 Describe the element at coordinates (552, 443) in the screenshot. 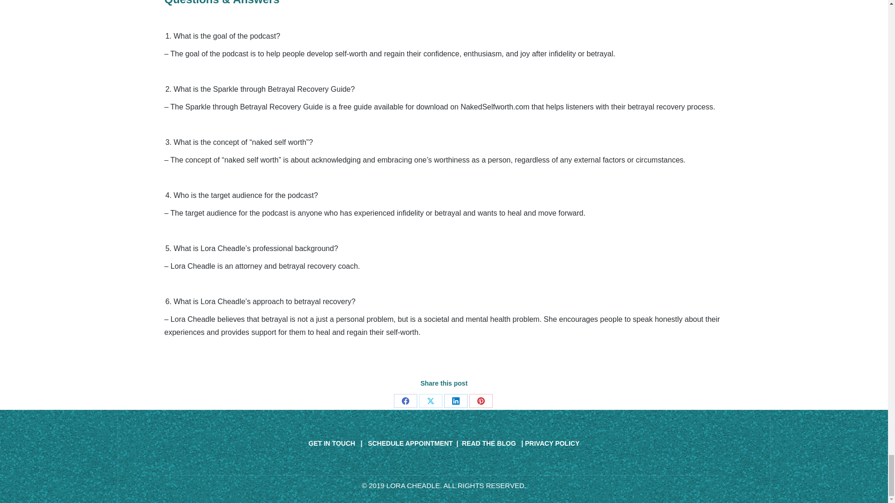

I see `PRIVACY POLICY` at that location.